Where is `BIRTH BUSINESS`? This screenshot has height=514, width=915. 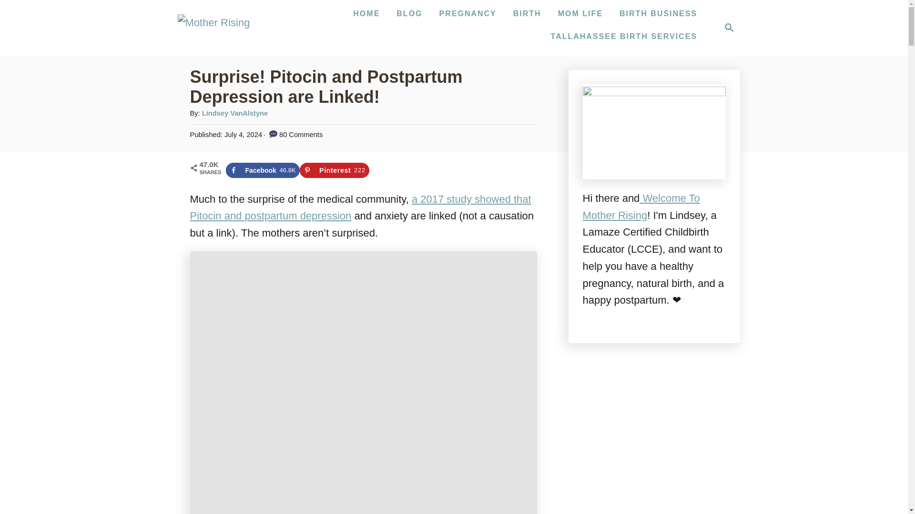
BIRTH BUSINESS is located at coordinates (468, 13).